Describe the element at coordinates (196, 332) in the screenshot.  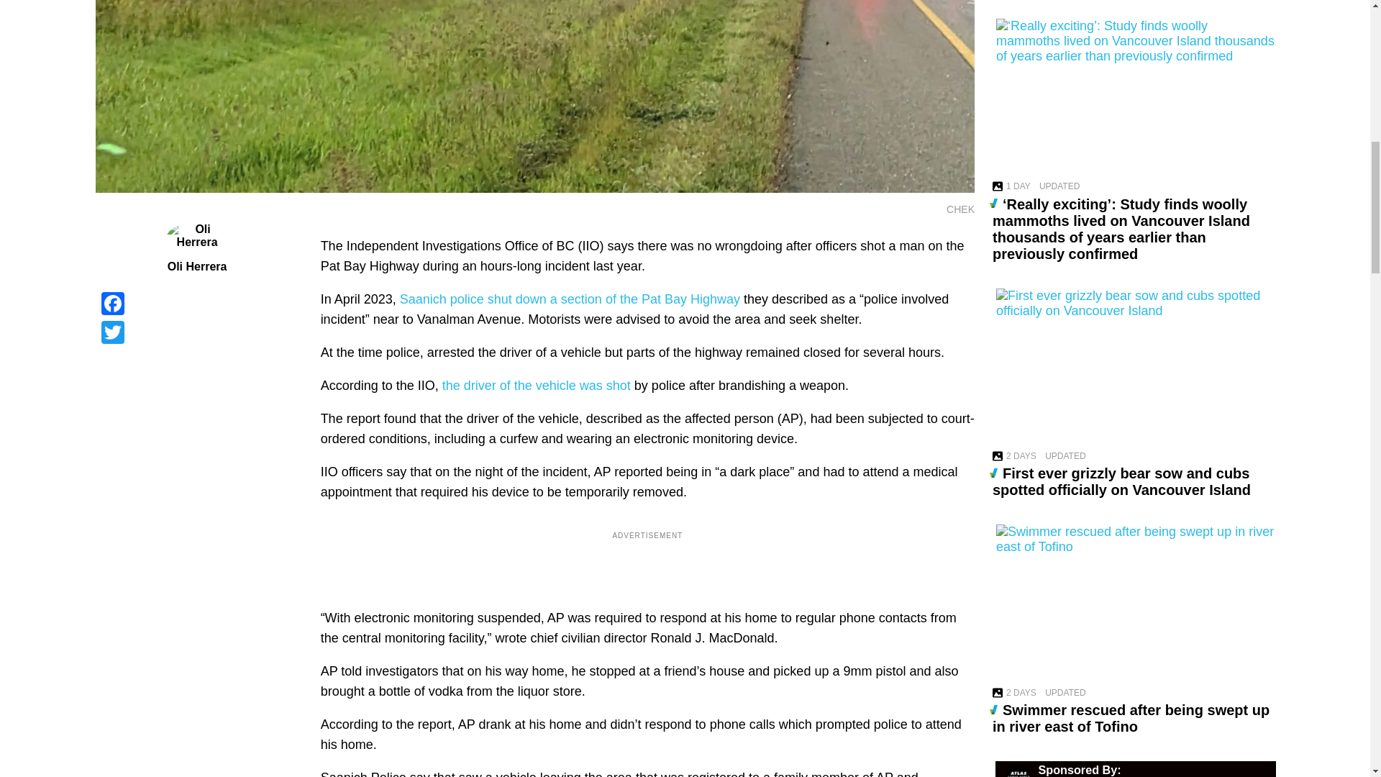
I see `Twitter` at that location.